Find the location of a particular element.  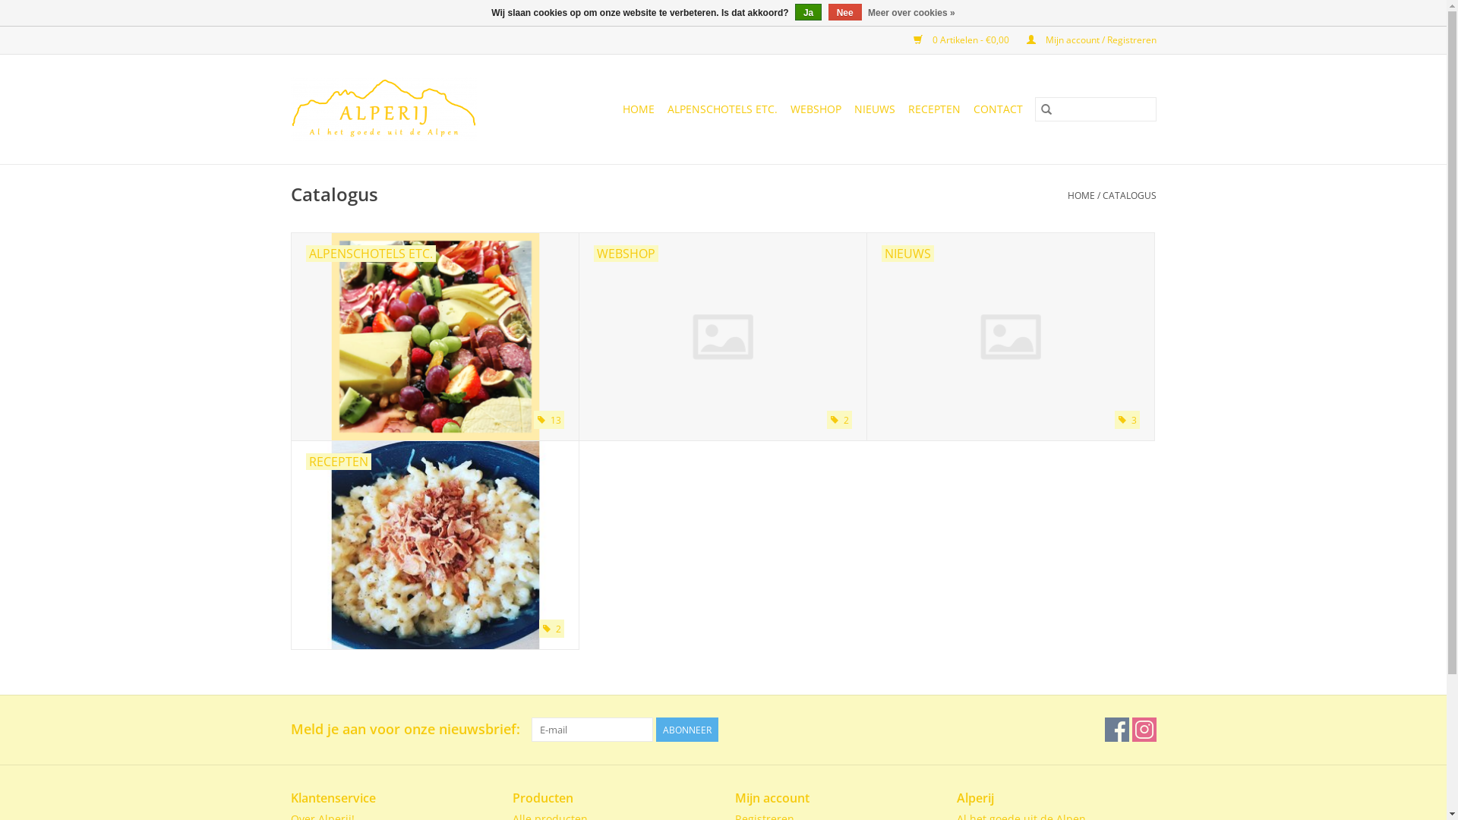

CONTACT is located at coordinates (998, 109).